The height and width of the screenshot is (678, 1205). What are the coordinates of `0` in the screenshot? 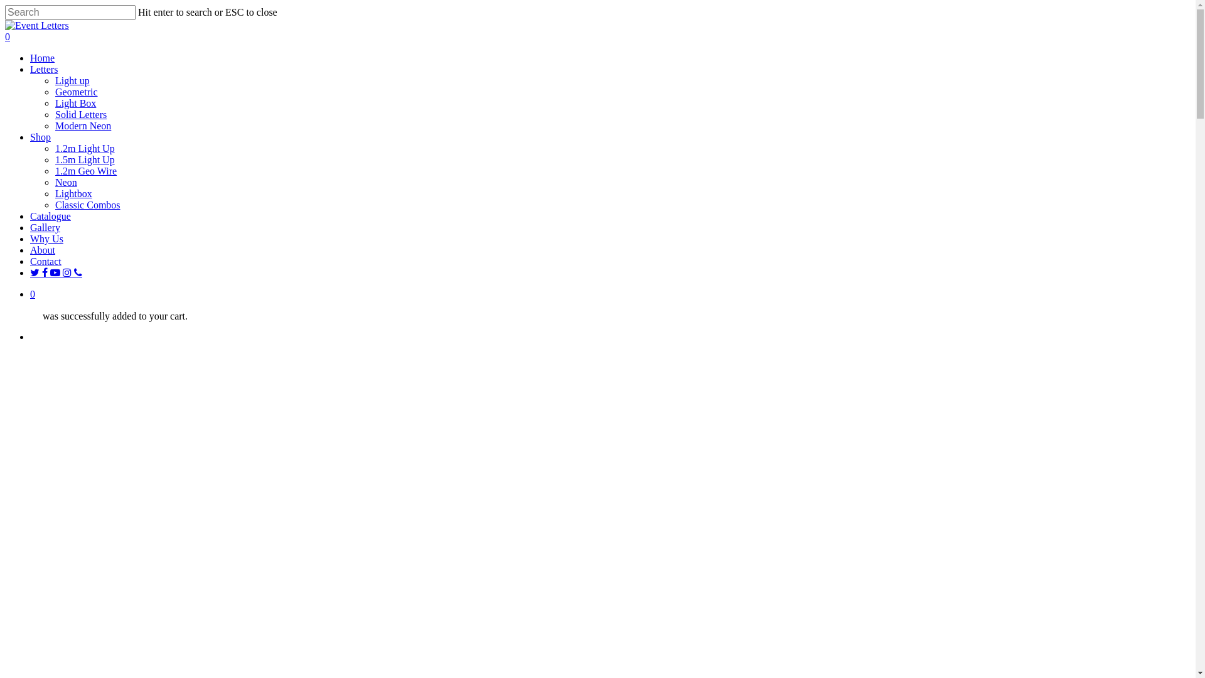 It's located at (610, 294).